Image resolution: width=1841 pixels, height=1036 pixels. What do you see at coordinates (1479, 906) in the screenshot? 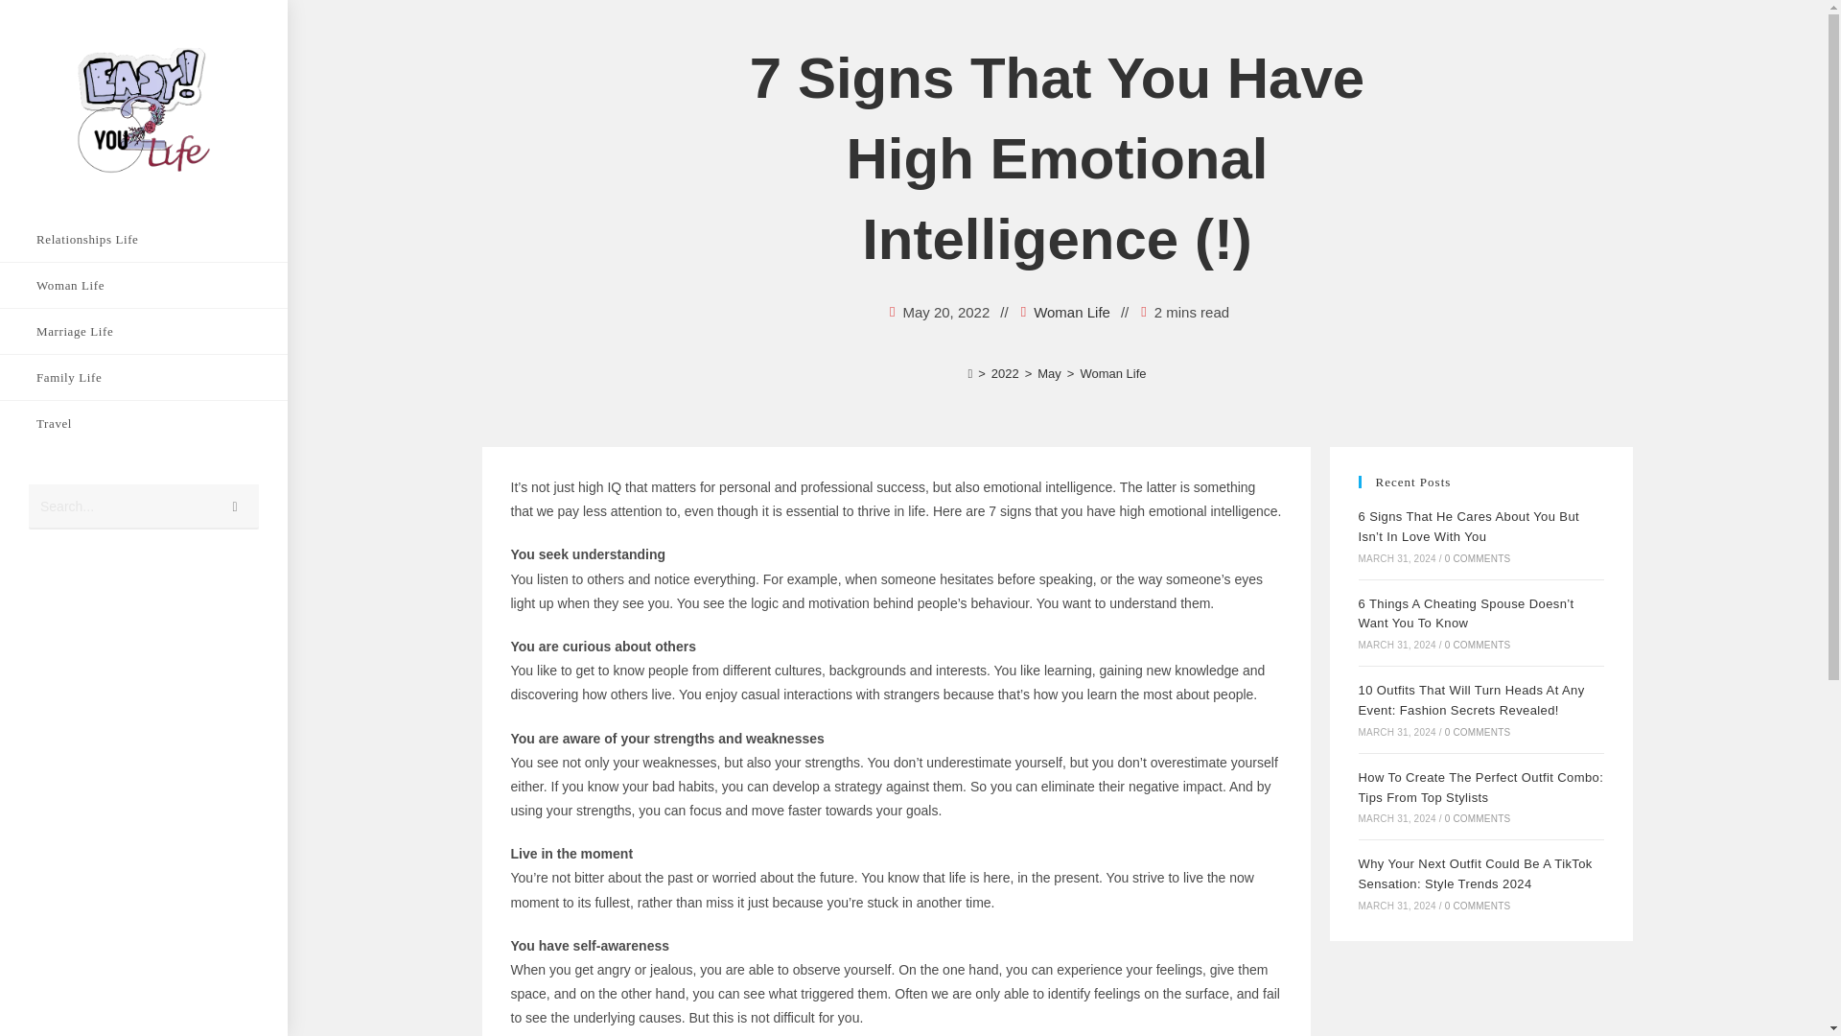
I see `0 COMMENTS` at bounding box center [1479, 906].